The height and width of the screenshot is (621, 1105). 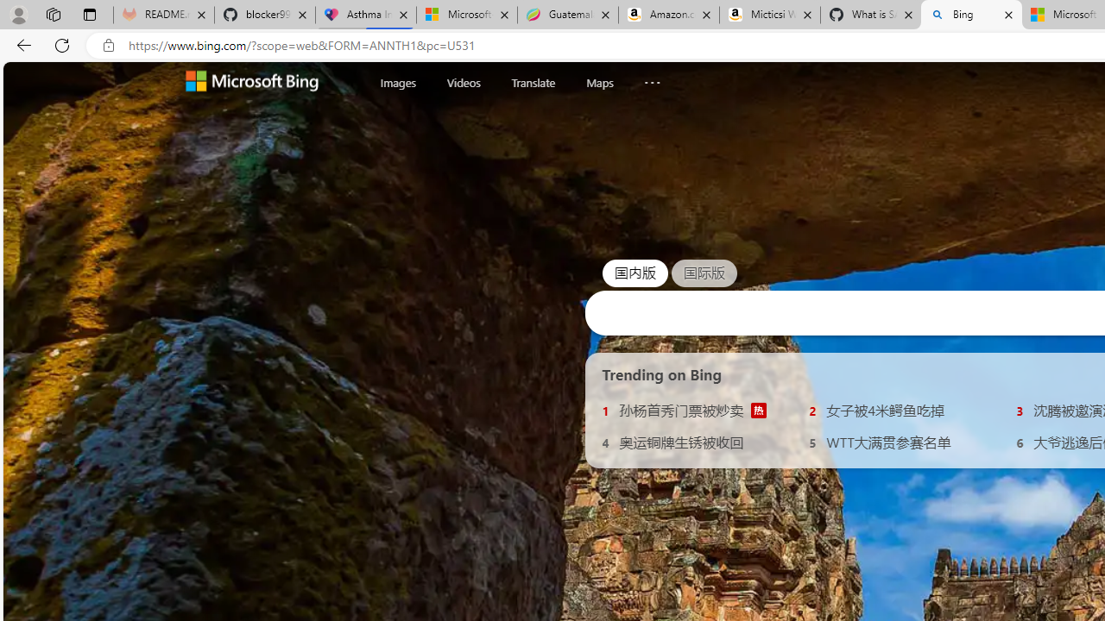 I want to click on Translate, so click(x=533, y=82).